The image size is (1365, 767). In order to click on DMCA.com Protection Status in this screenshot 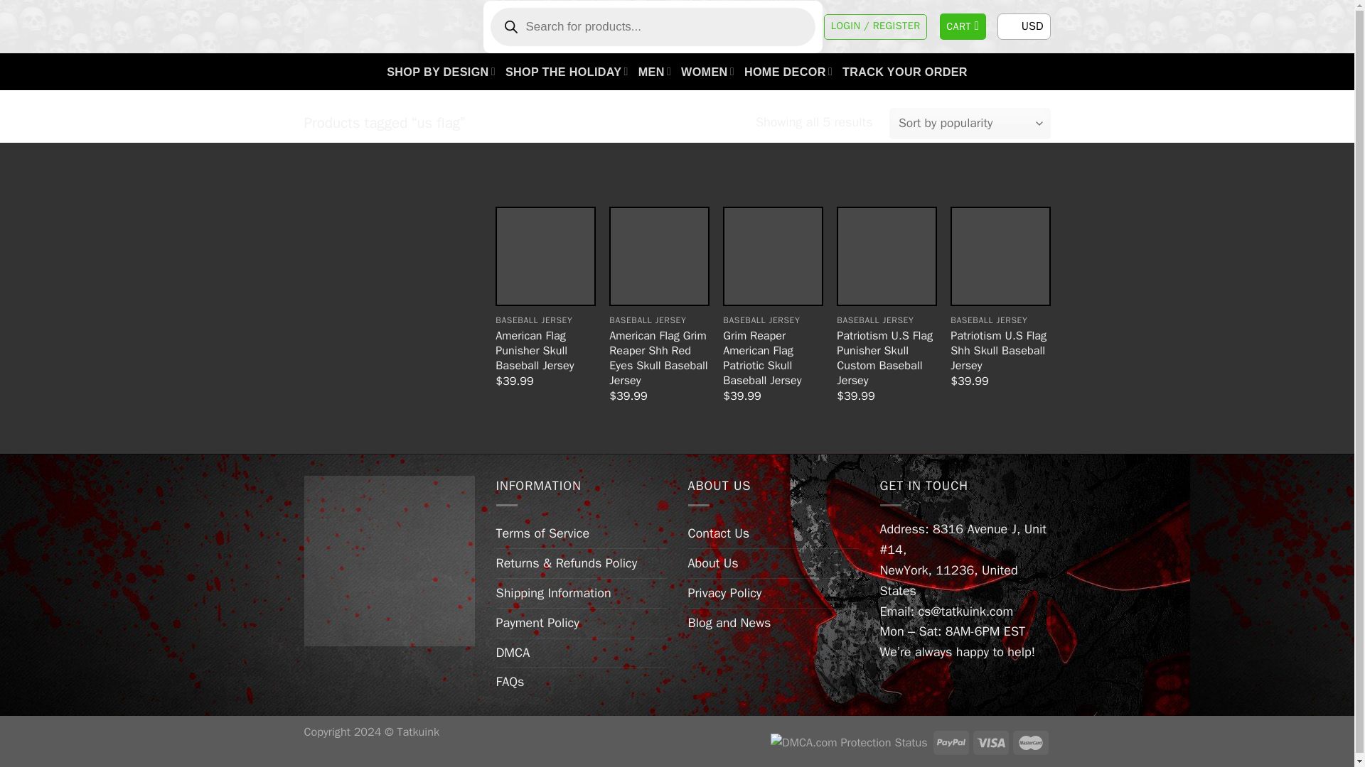, I will do `click(849, 741)`.